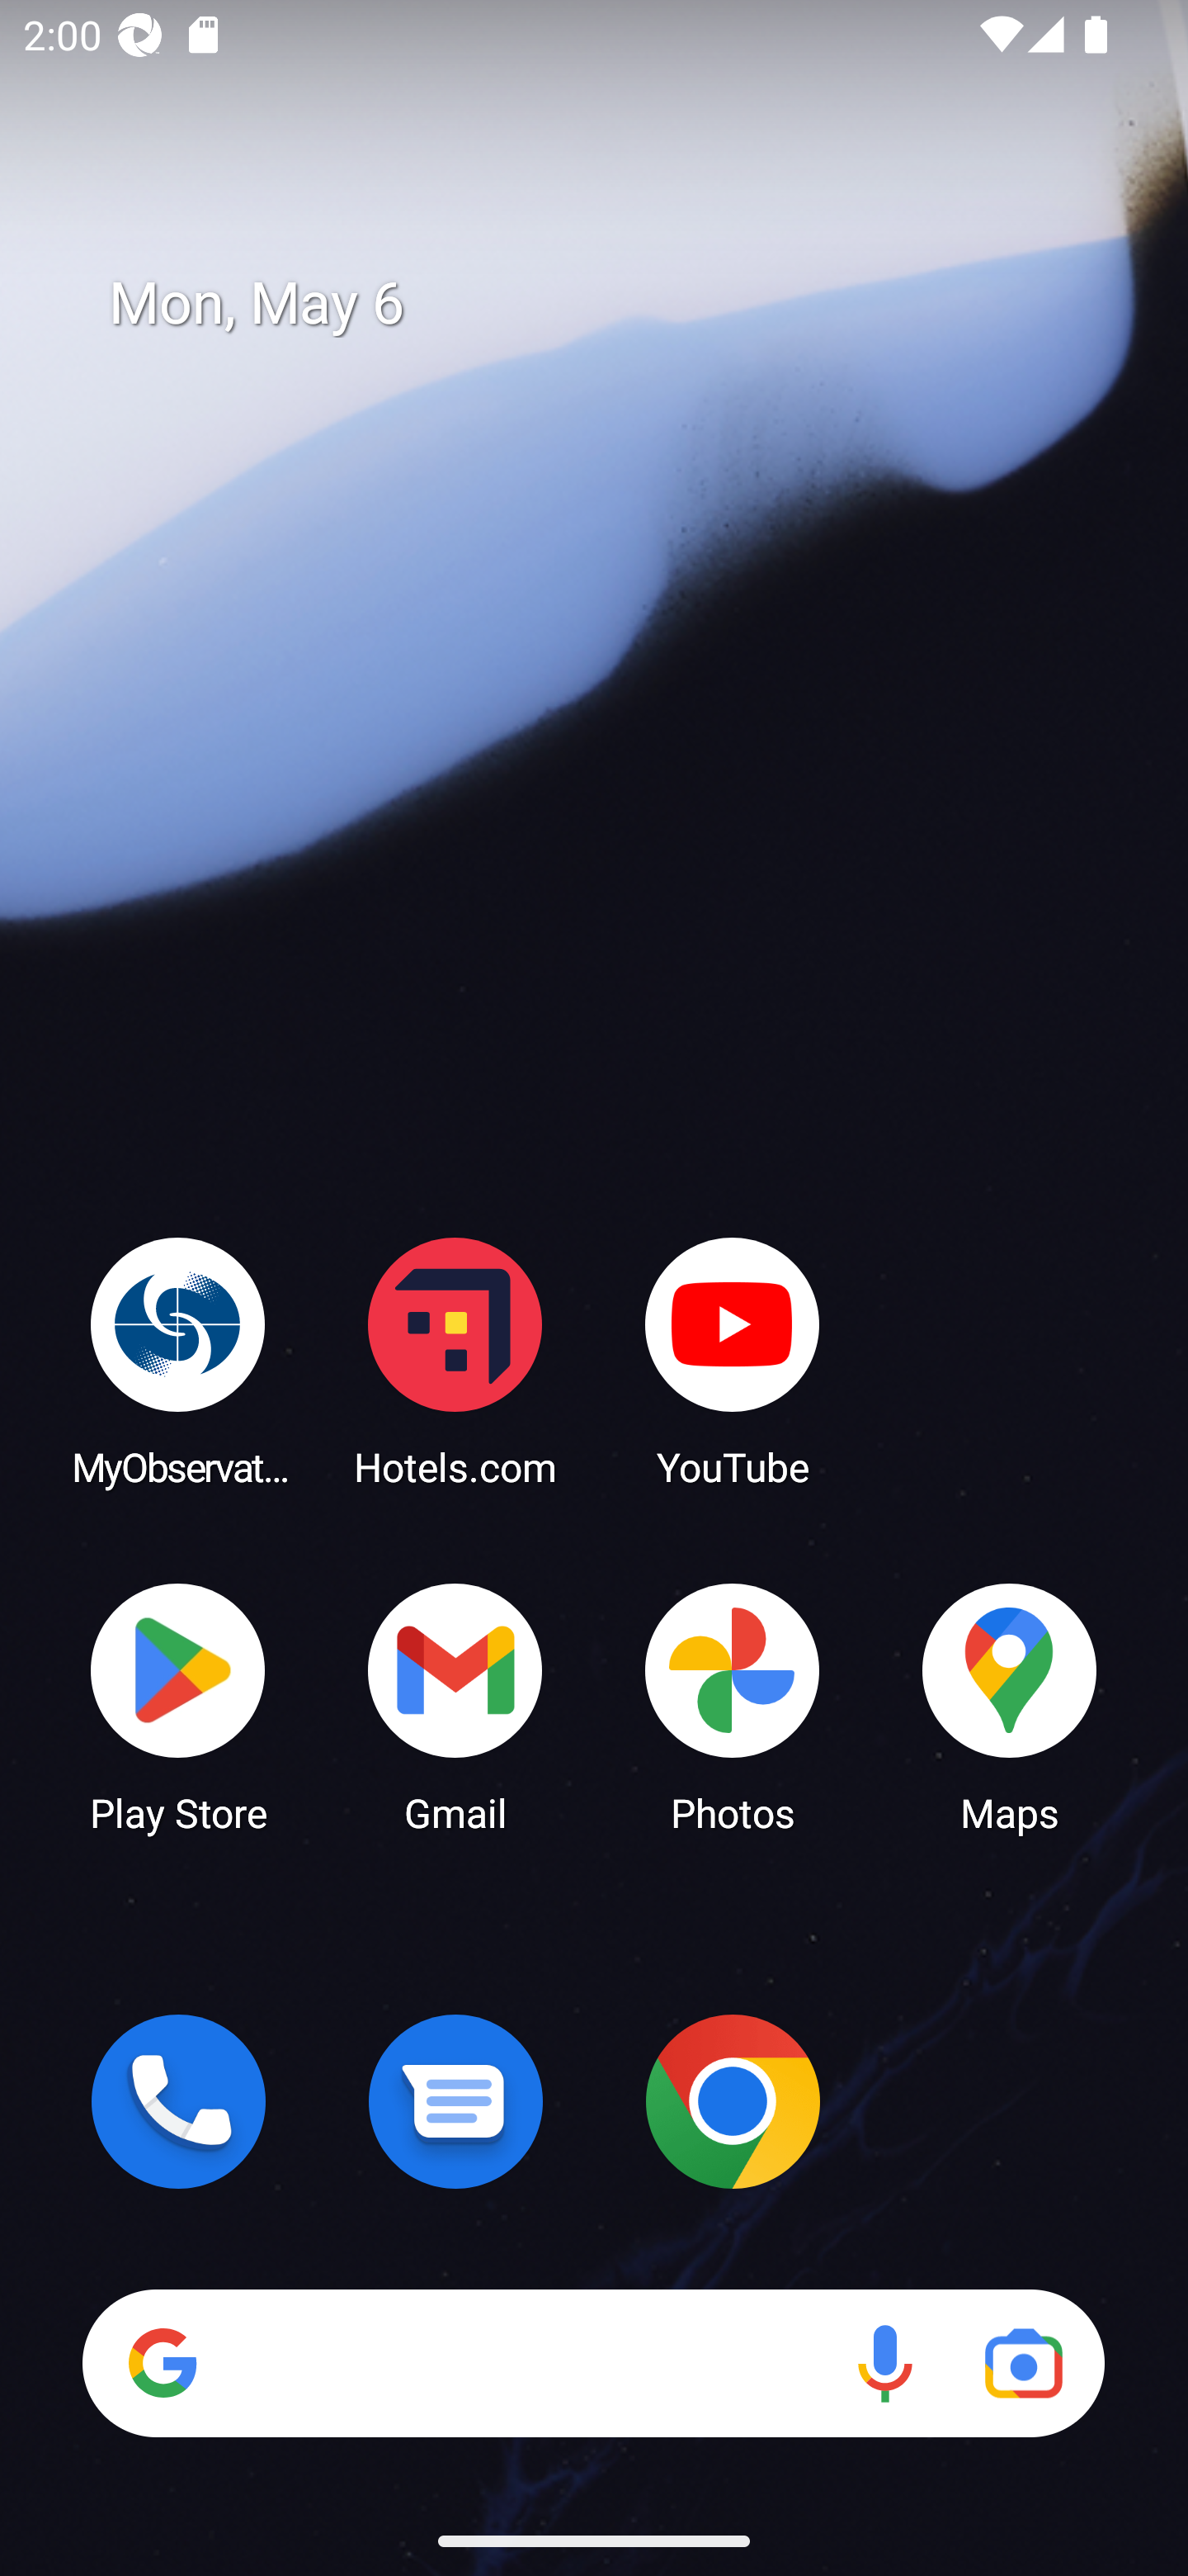  What do you see at coordinates (455, 1706) in the screenshot?
I see `Gmail` at bounding box center [455, 1706].